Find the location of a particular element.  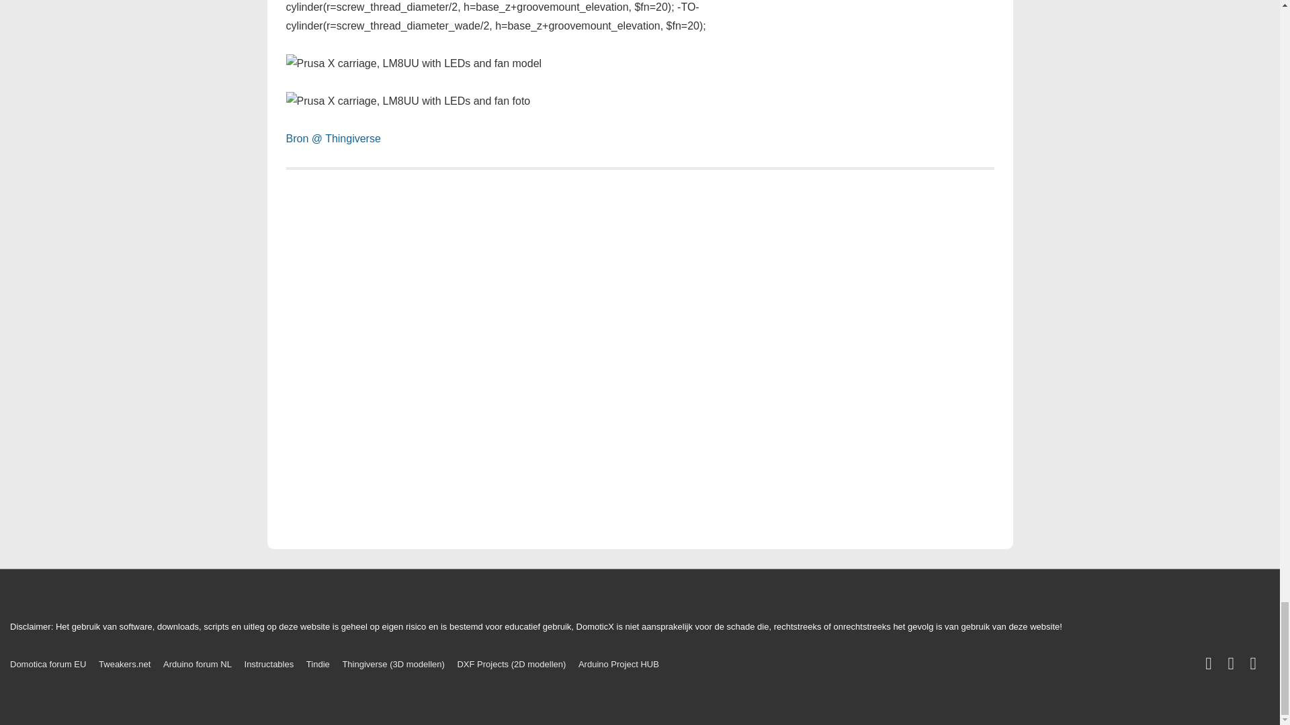

linkedin is located at coordinates (1234, 666).